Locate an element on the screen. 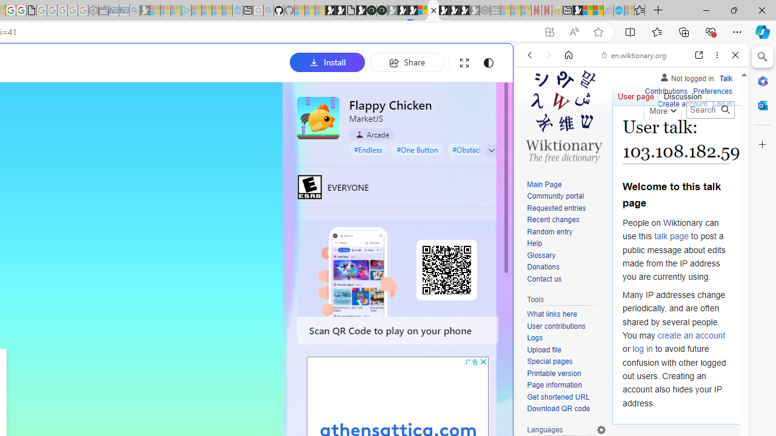 The image size is (776, 436). Printable version is located at coordinates (566, 373).